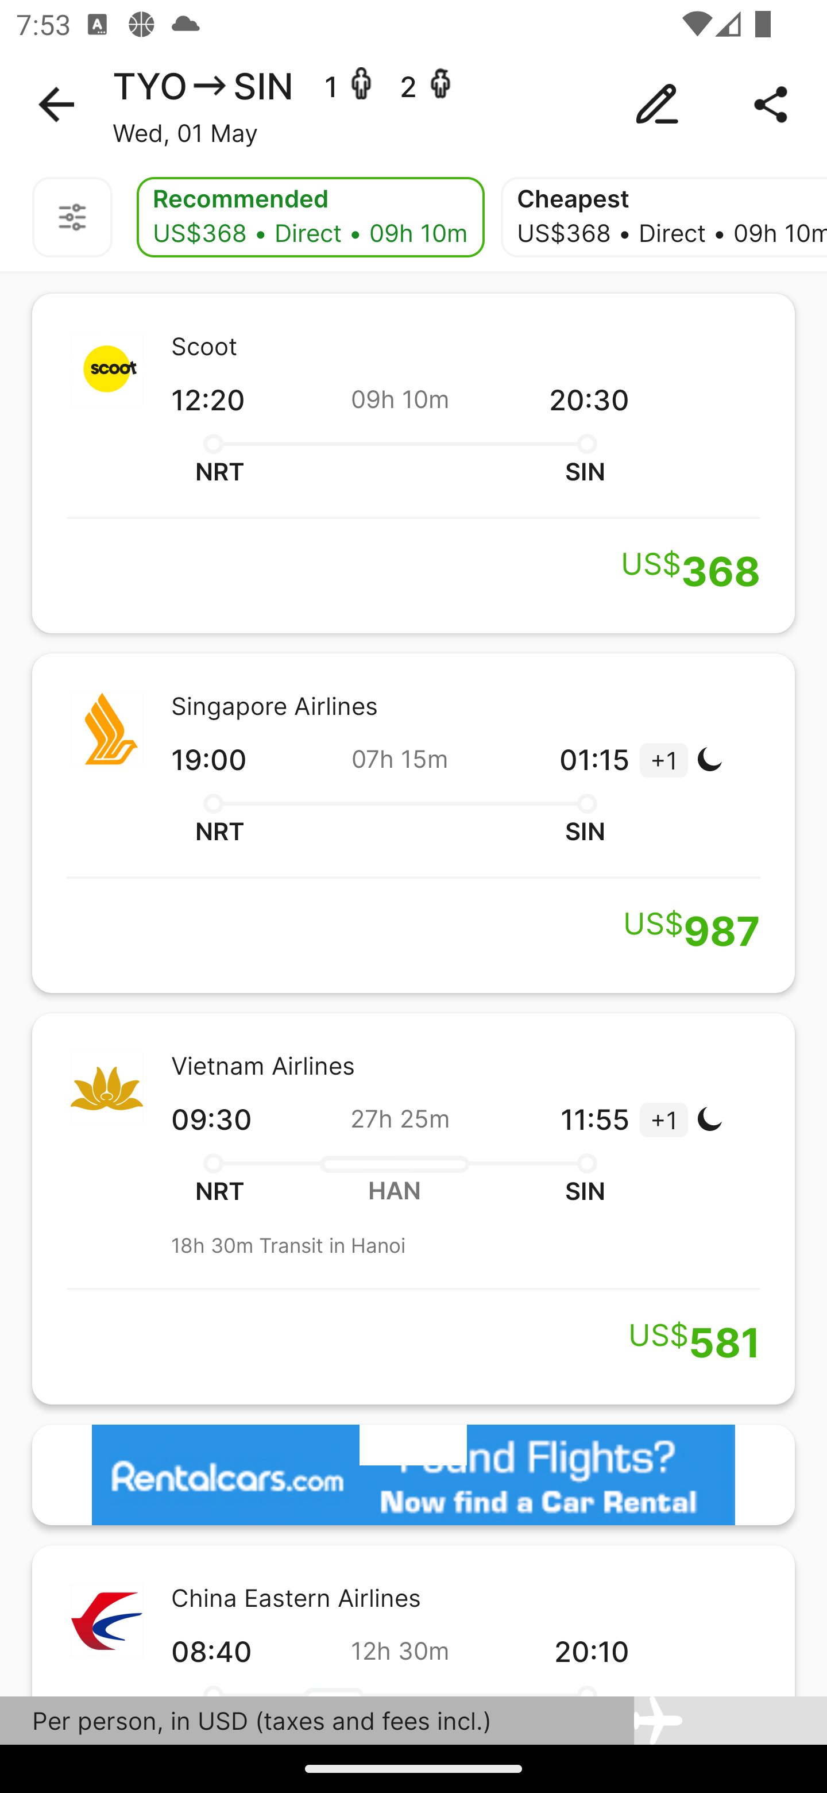 This screenshot has height=1793, width=827. Describe the element at coordinates (413, 463) in the screenshot. I see `Scoot 12:20 09h 10m 20:30 NRT SIN` at that location.